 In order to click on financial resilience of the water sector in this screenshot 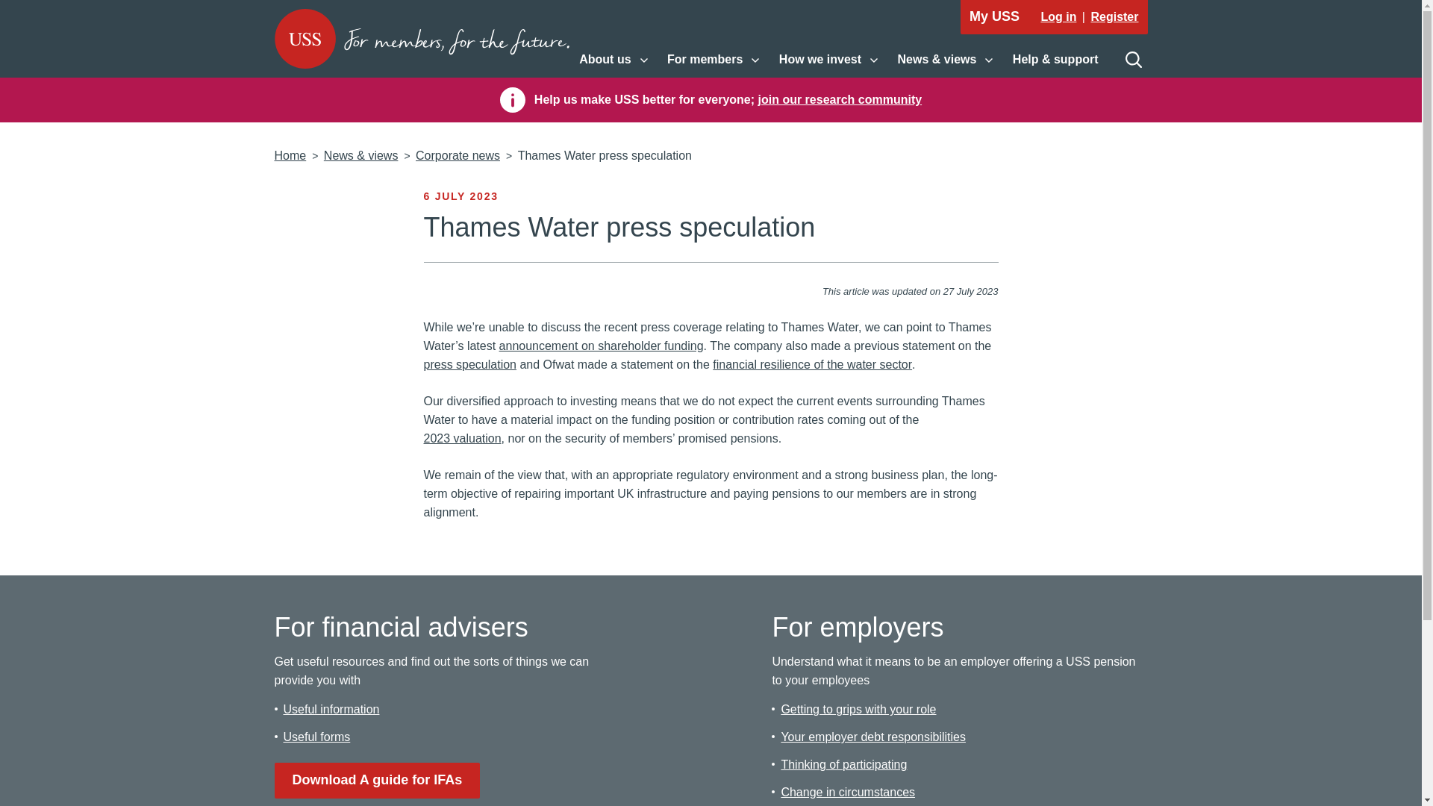, I will do `click(812, 364)`.